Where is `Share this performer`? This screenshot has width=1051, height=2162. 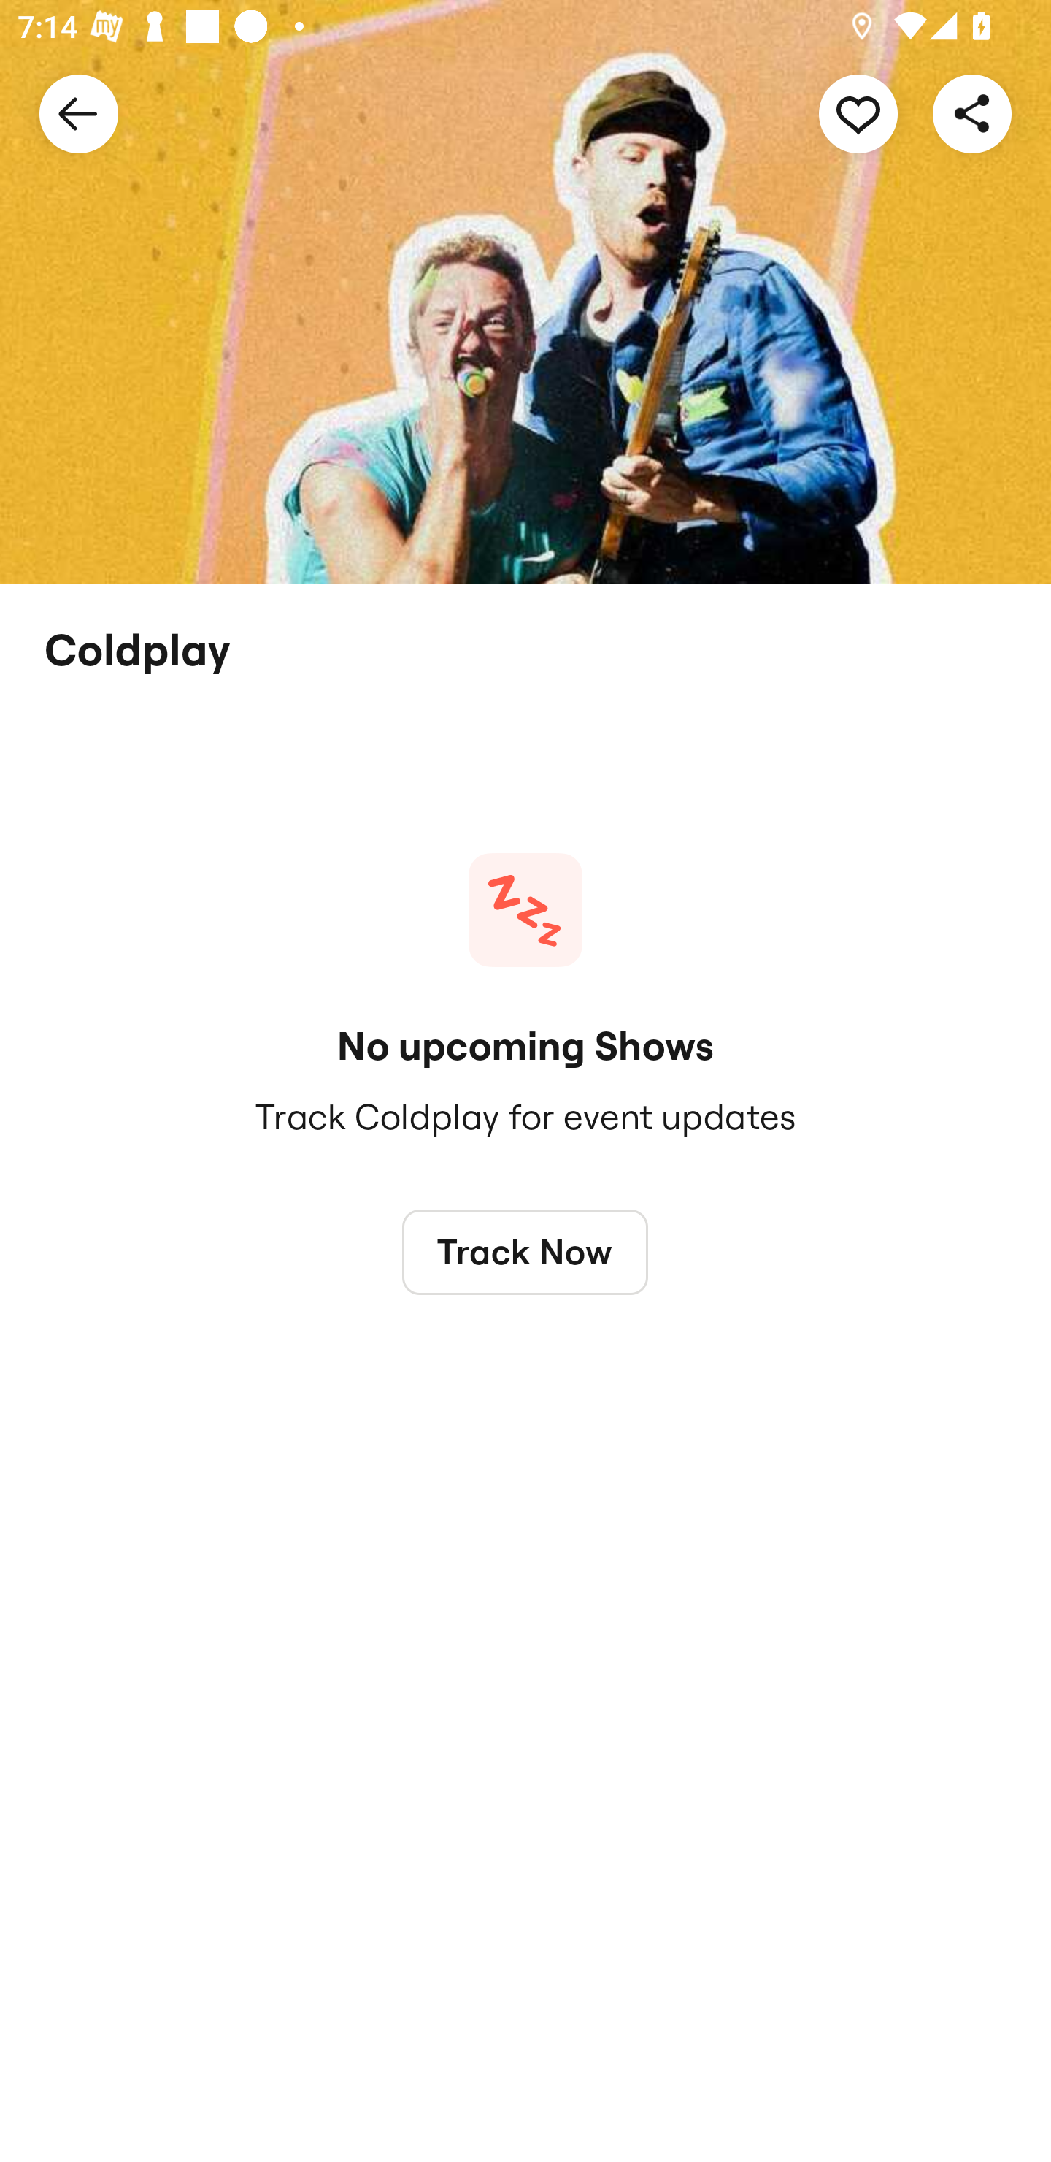 Share this performer is located at coordinates (972, 112).